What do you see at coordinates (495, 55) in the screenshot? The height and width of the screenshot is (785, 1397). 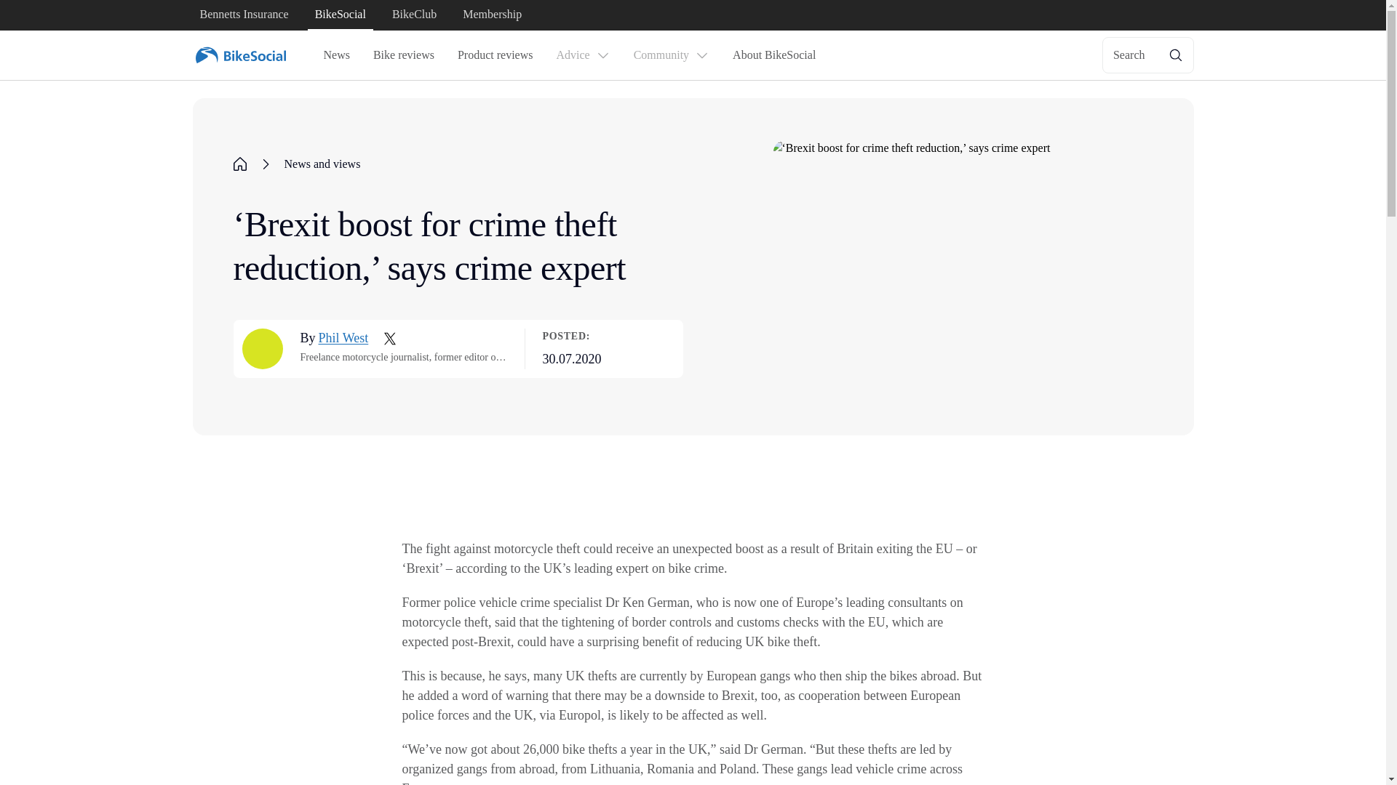 I see `Product reviews` at bounding box center [495, 55].